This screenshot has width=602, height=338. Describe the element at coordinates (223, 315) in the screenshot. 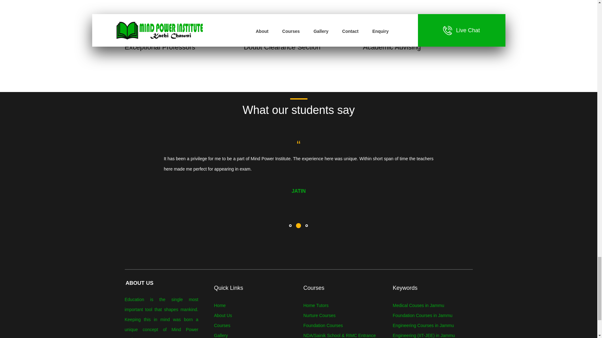

I see `About Us` at that location.